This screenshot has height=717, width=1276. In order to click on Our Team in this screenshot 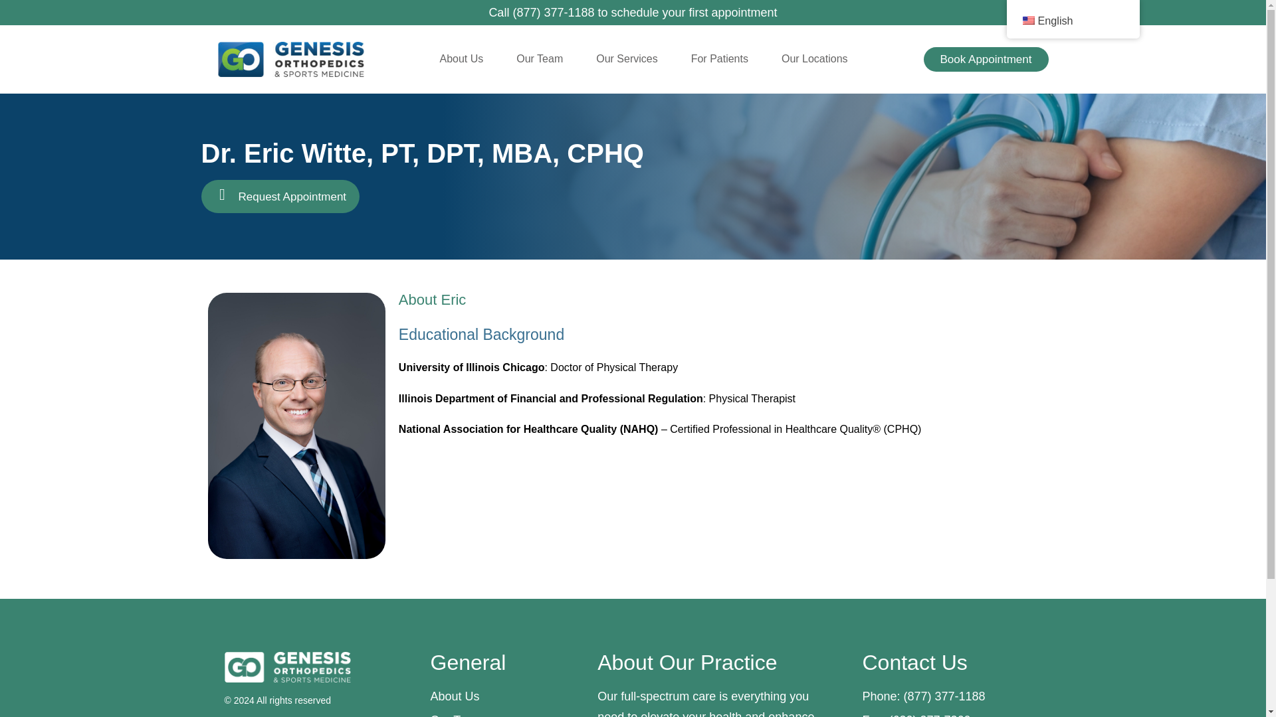, I will do `click(540, 58)`.